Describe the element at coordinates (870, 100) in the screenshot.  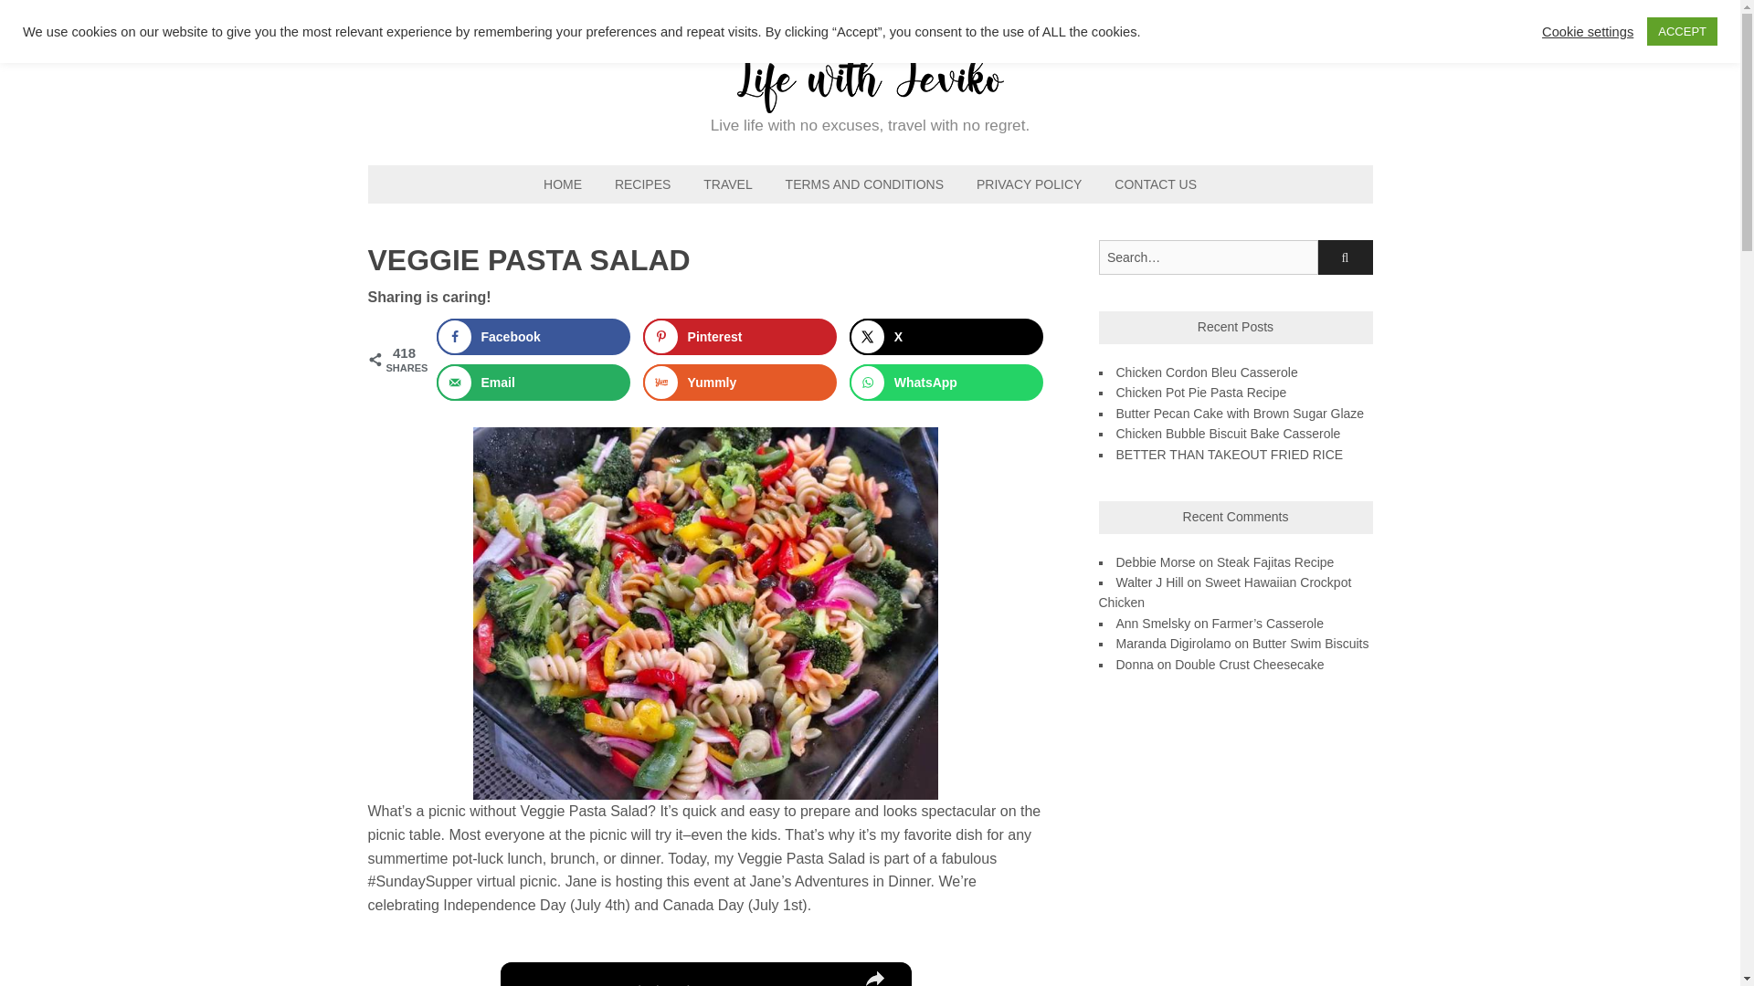
I see `Life with Susan` at that location.